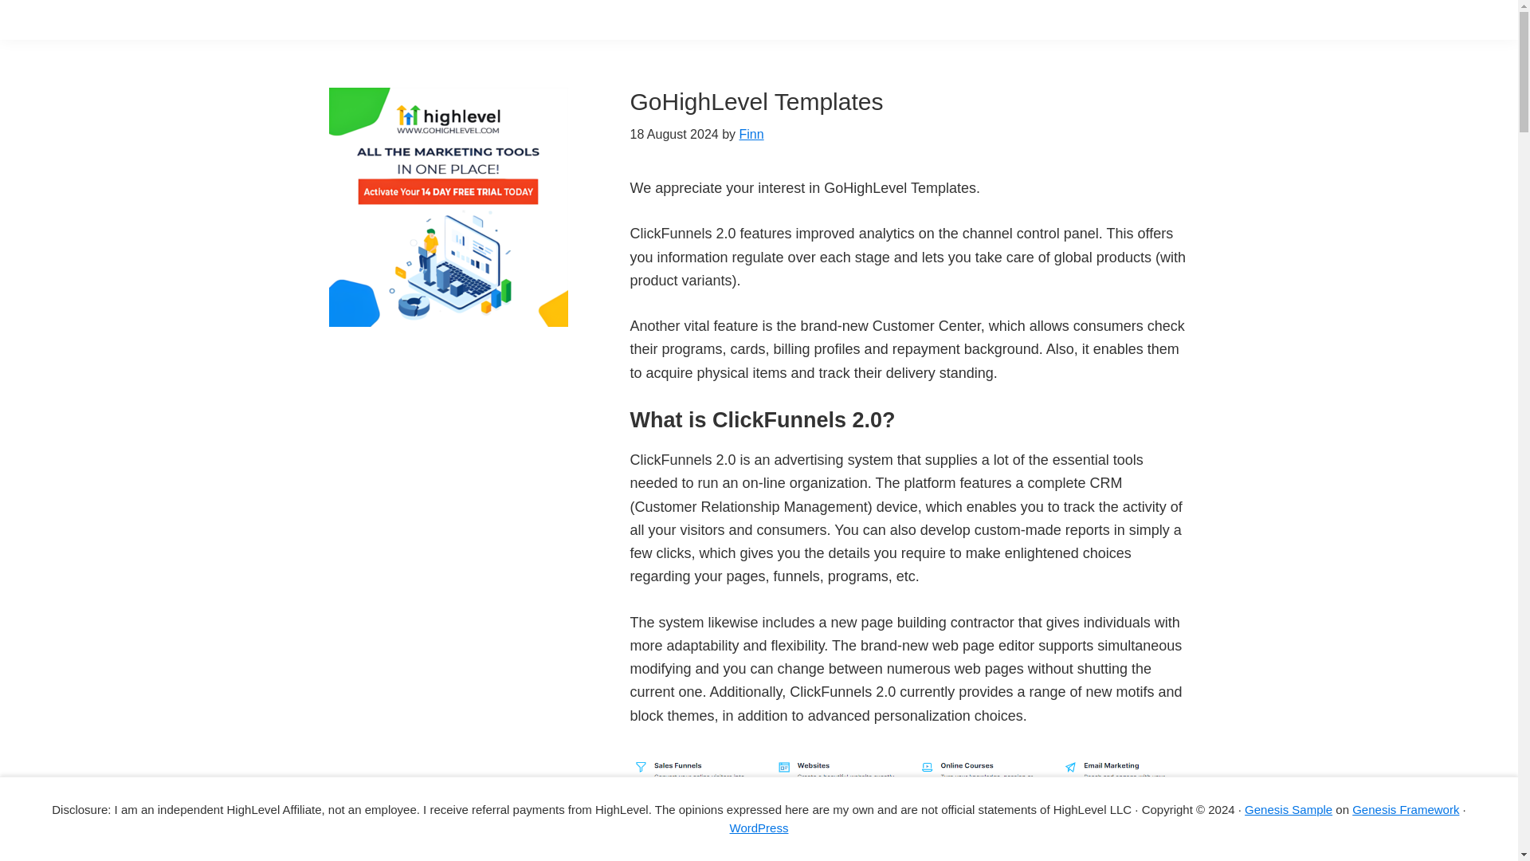 This screenshot has width=1530, height=861. I want to click on Finn, so click(751, 134).